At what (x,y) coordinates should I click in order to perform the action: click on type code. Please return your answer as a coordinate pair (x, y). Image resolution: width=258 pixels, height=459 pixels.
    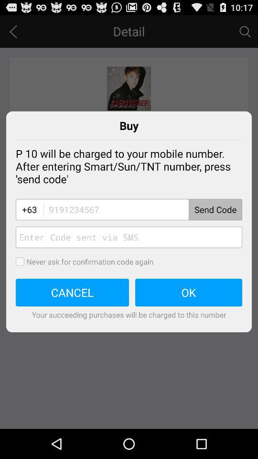
    Looking at the image, I should click on (129, 237).